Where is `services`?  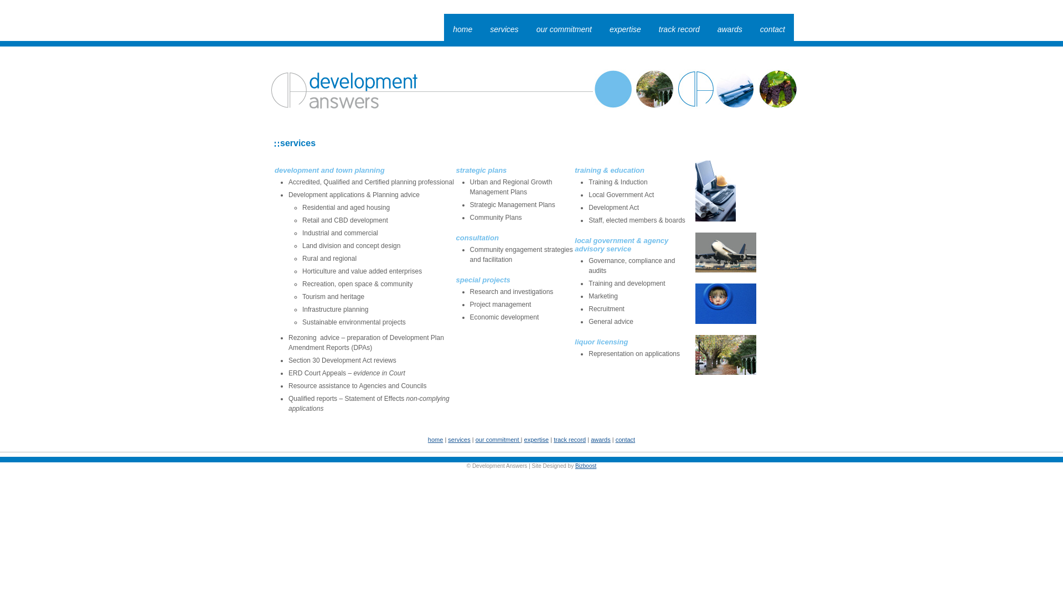
services is located at coordinates (459, 440).